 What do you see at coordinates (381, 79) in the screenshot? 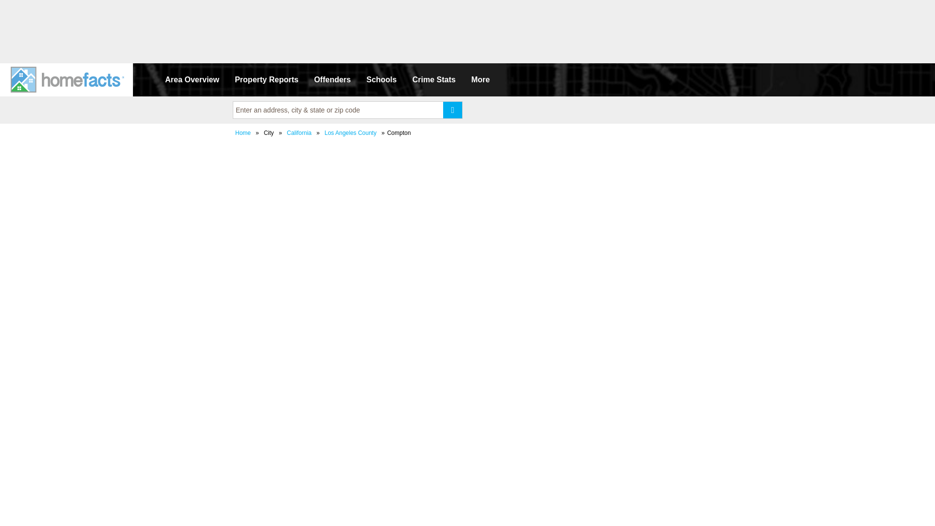
I see `Schools` at bounding box center [381, 79].